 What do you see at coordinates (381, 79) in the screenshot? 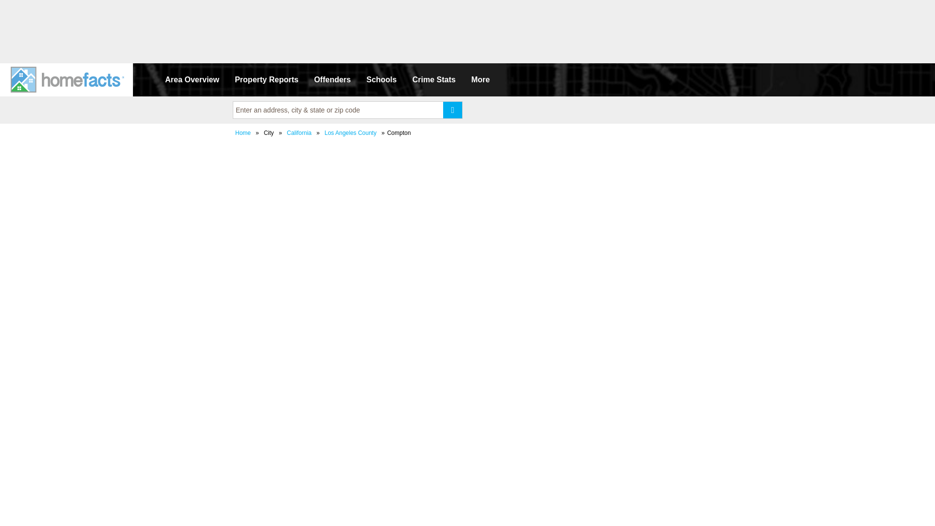
I see `Schools` at bounding box center [381, 79].